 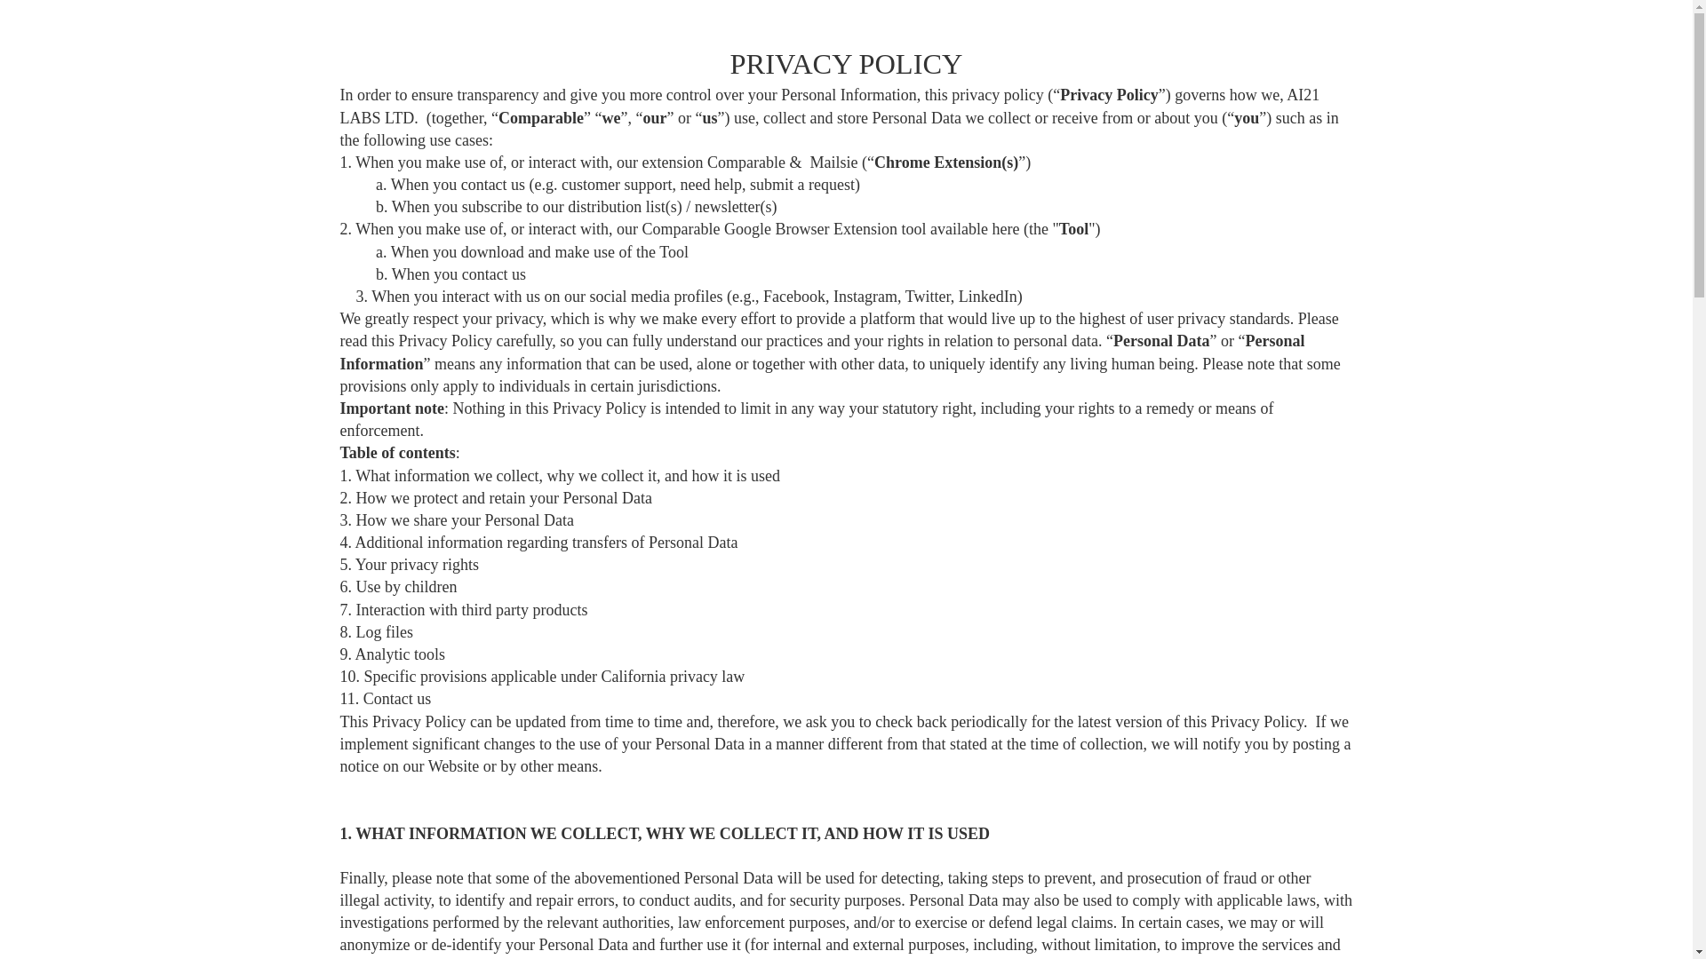 I want to click on here, so click(x=1004, y=229).